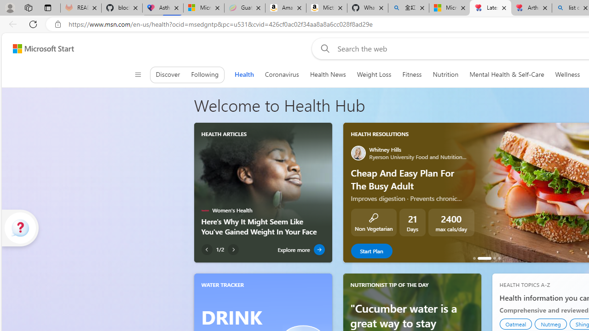 This screenshot has height=331, width=589. I want to click on Fitness, so click(412, 74).